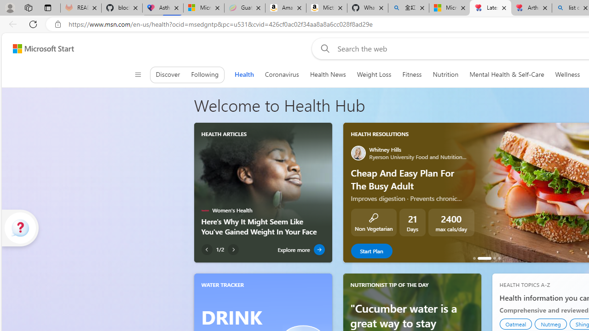 This screenshot has height=331, width=589. I want to click on Fitness, so click(412, 74).